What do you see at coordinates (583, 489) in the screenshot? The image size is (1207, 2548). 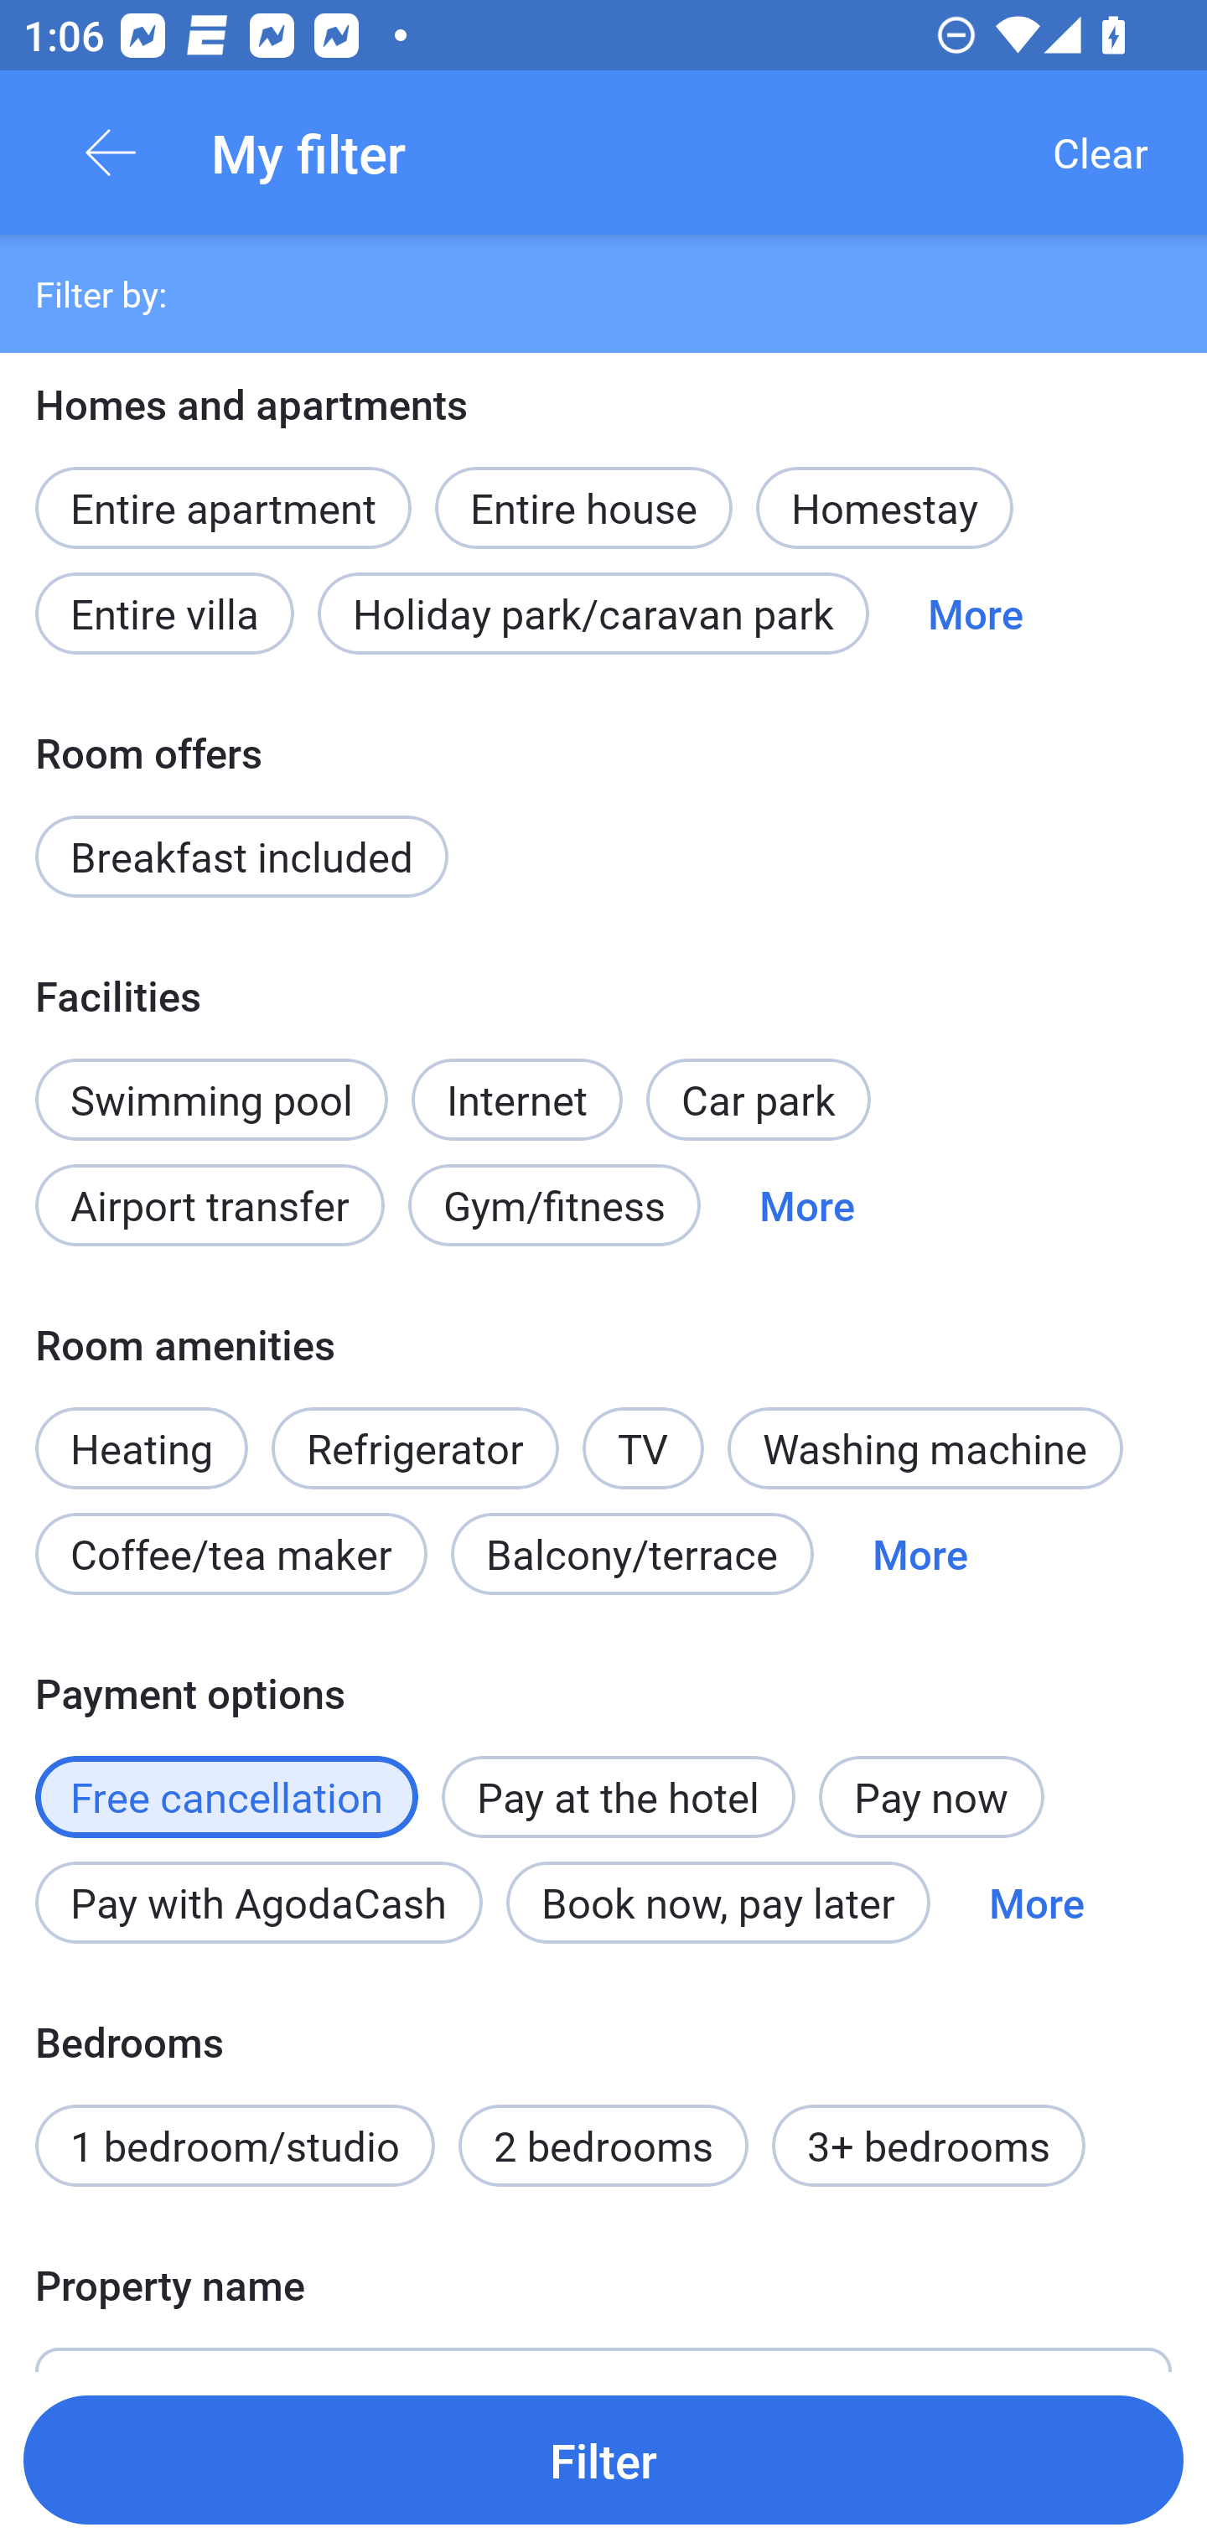 I see `Entire house` at bounding box center [583, 489].